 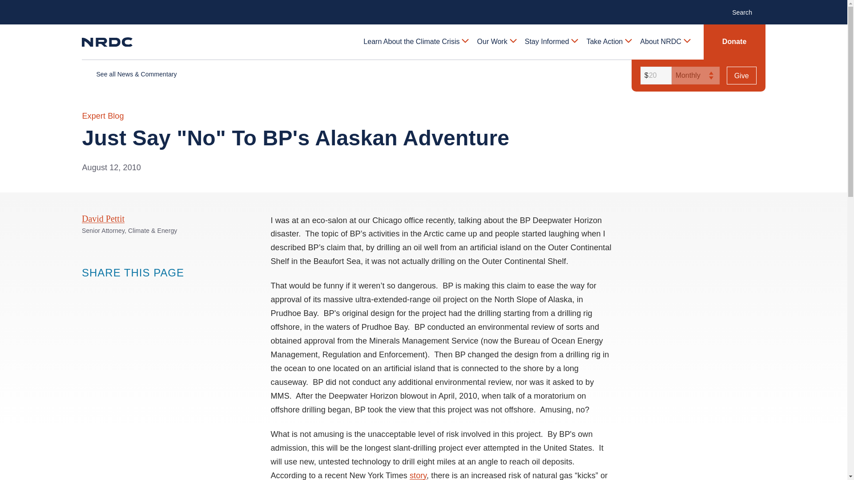 What do you see at coordinates (655, 76) in the screenshot?
I see `20` at bounding box center [655, 76].